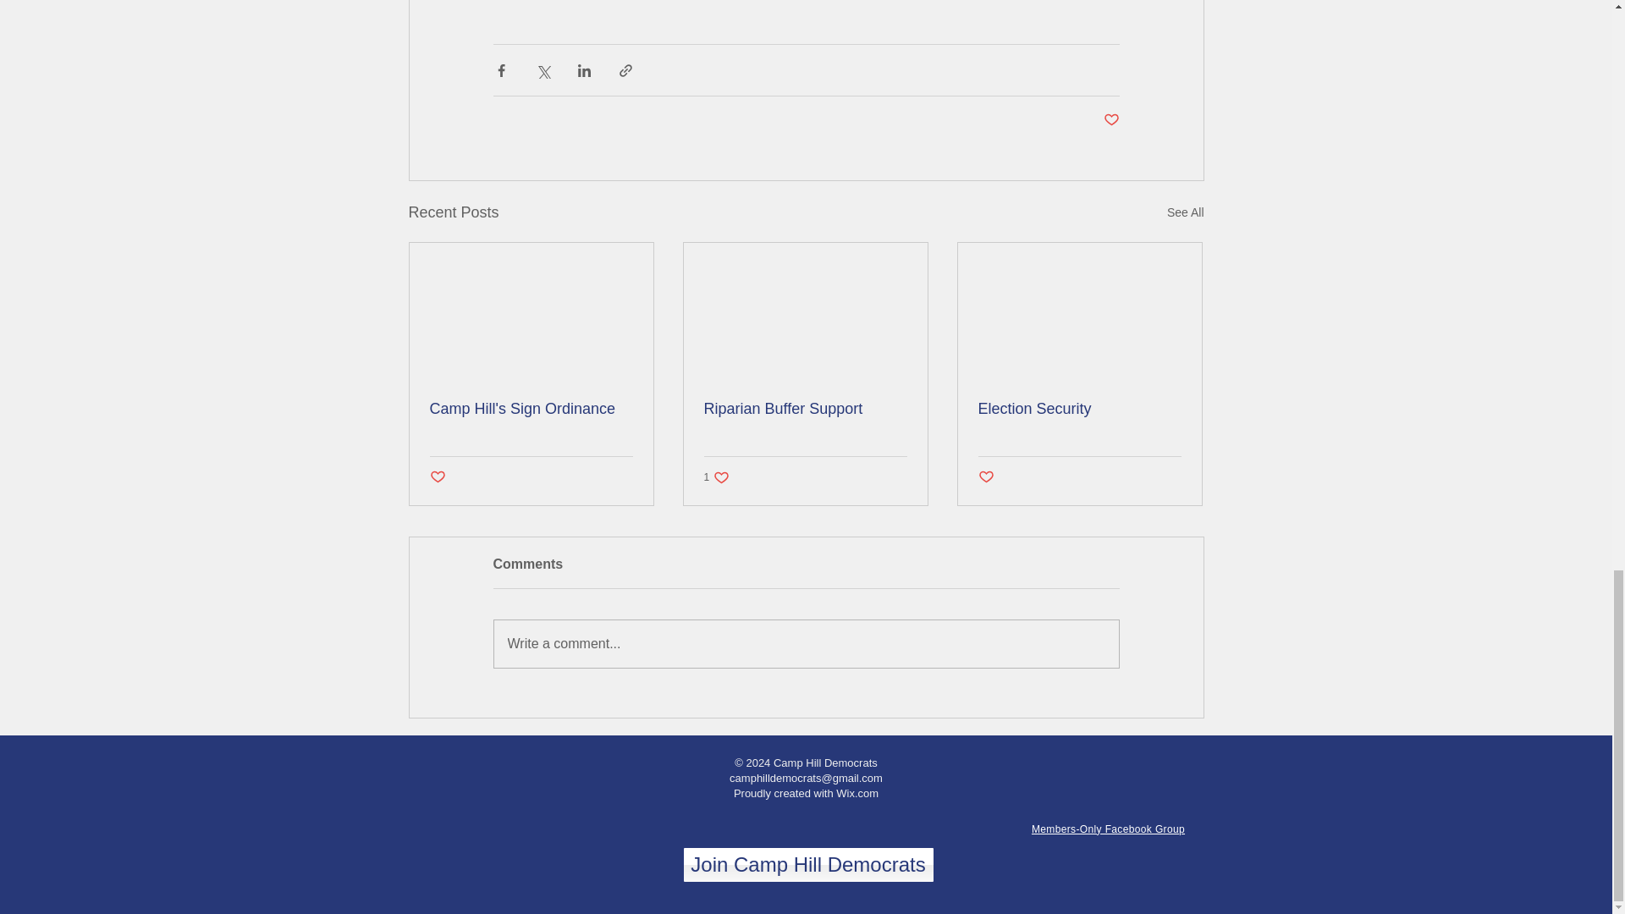  What do you see at coordinates (986, 476) in the screenshot?
I see `Riparian Buffer Support` at bounding box center [986, 476].